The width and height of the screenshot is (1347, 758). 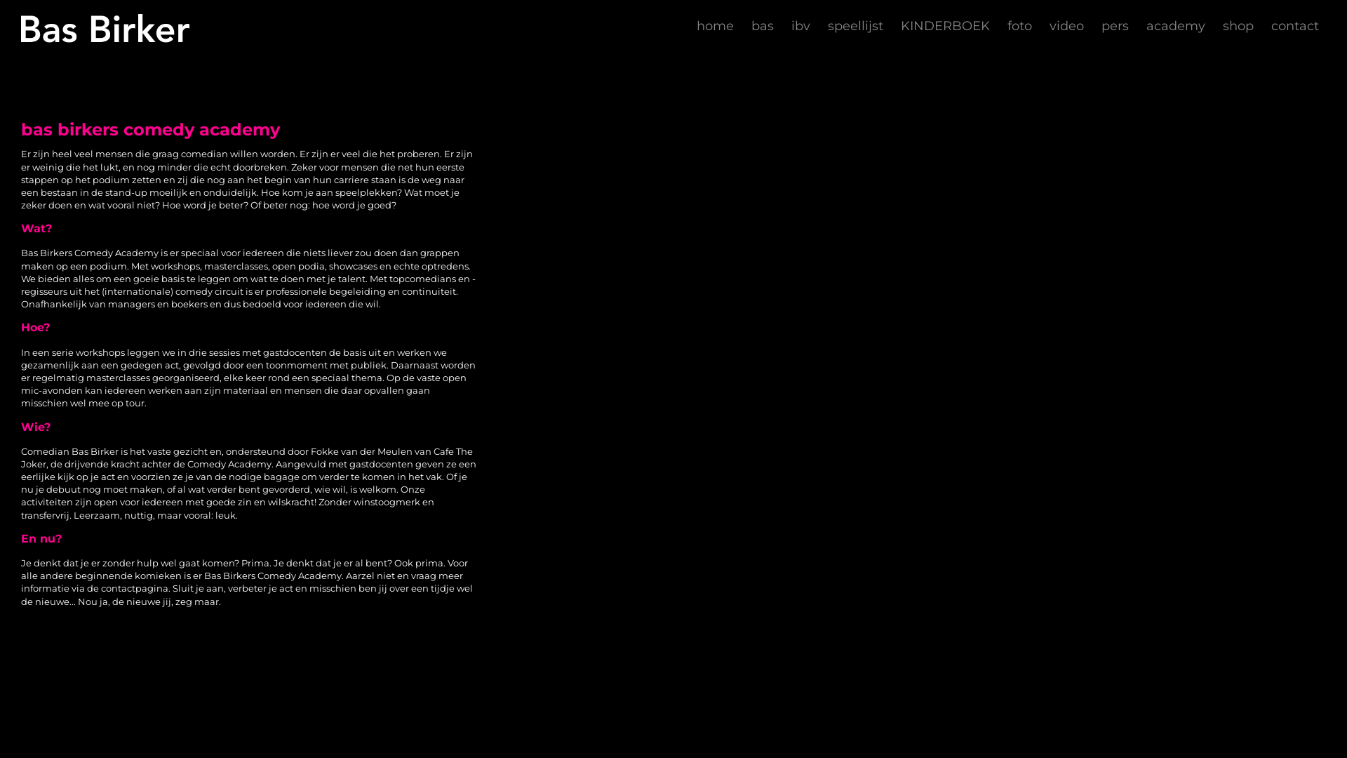 What do you see at coordinates (1238, 26) in the screenshot?
I see `shop` at bounding box center [1238, 26].